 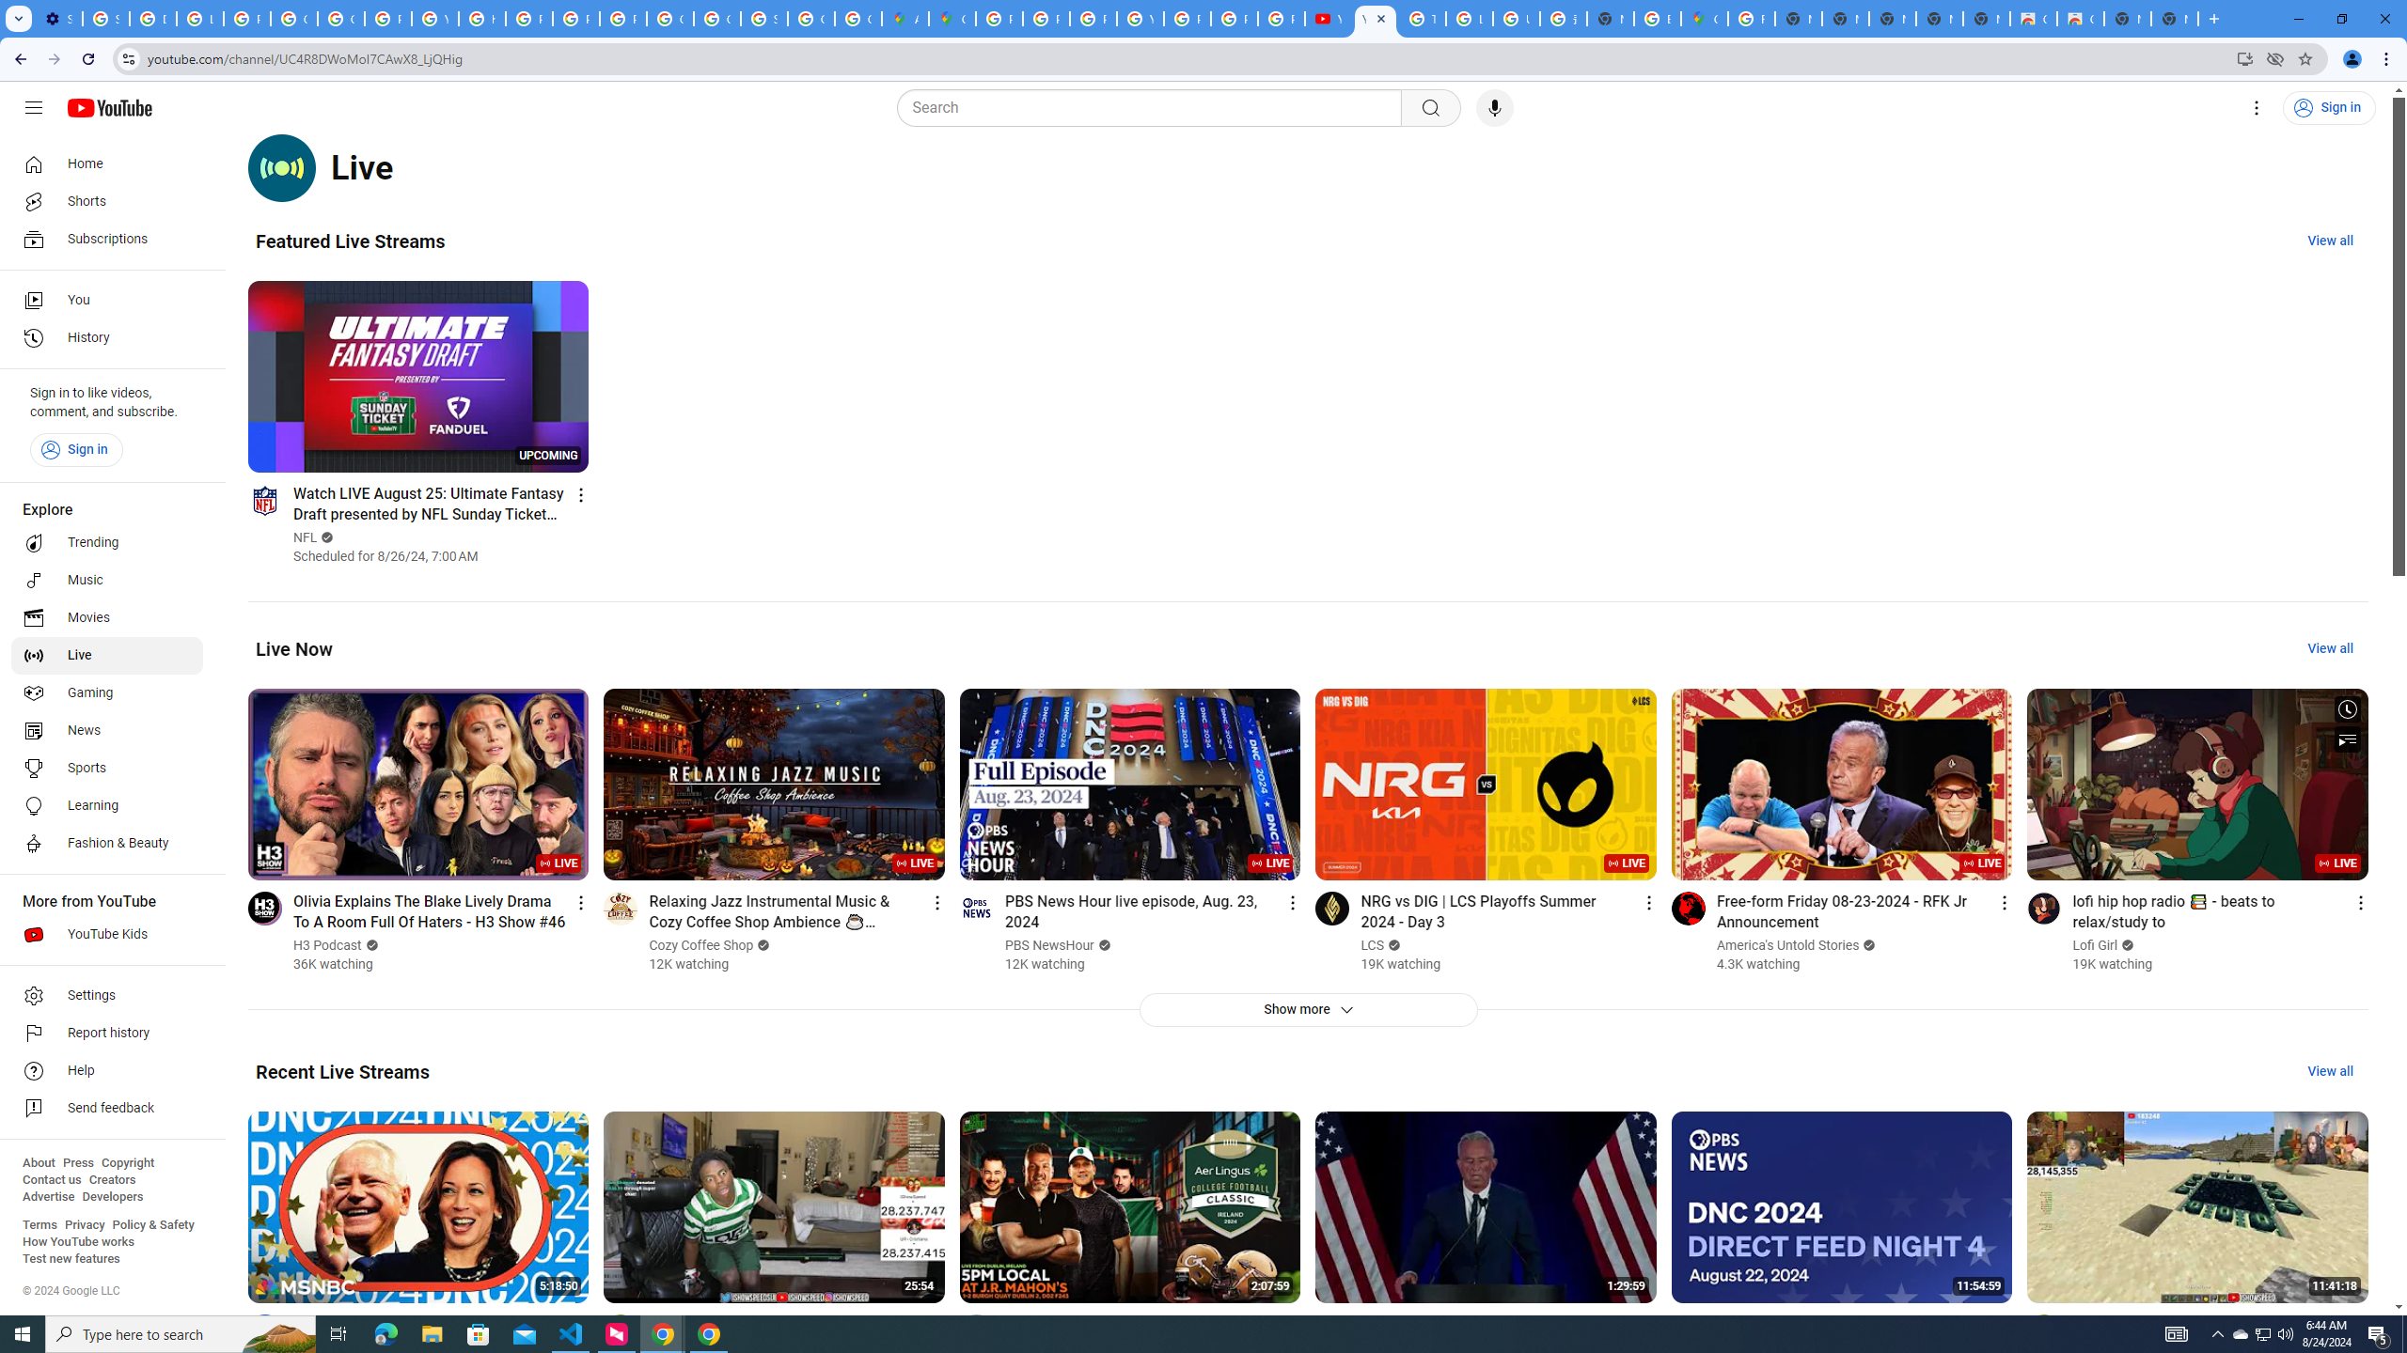 I want to click on About, so click(x=38, y=1163).